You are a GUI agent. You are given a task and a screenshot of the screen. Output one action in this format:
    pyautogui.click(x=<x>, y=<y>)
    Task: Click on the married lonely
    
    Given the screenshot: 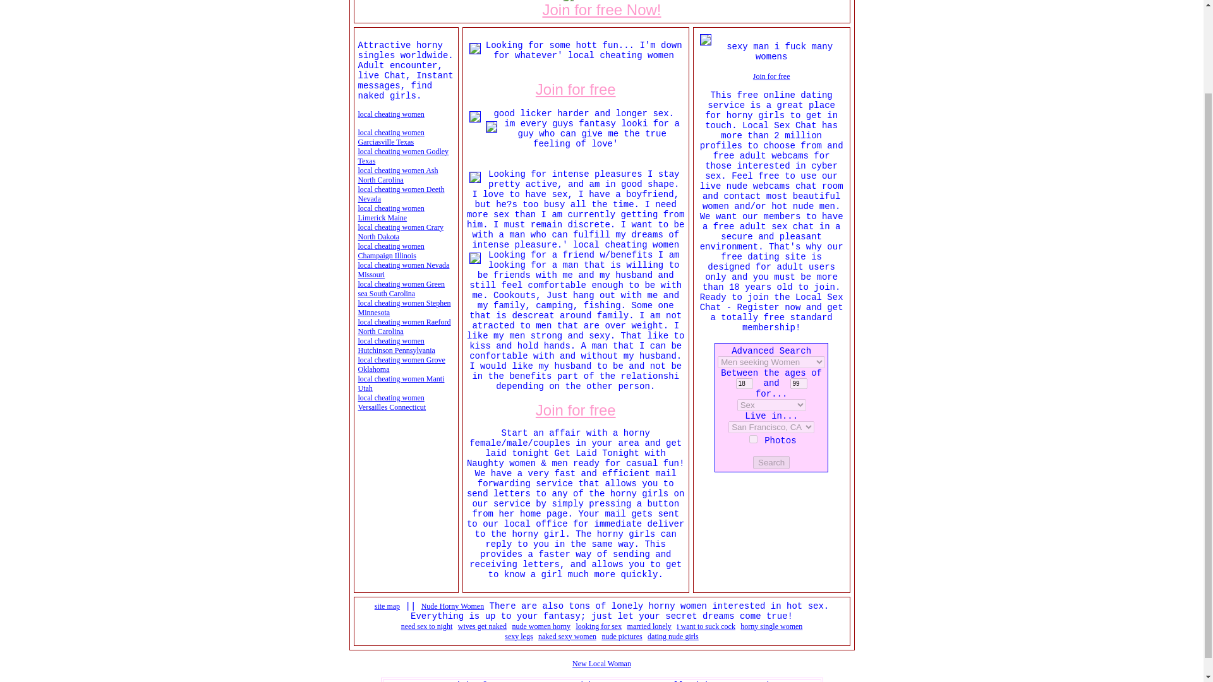 What is the action you would take?
    pyautogui.click(x=649, y=626)
    